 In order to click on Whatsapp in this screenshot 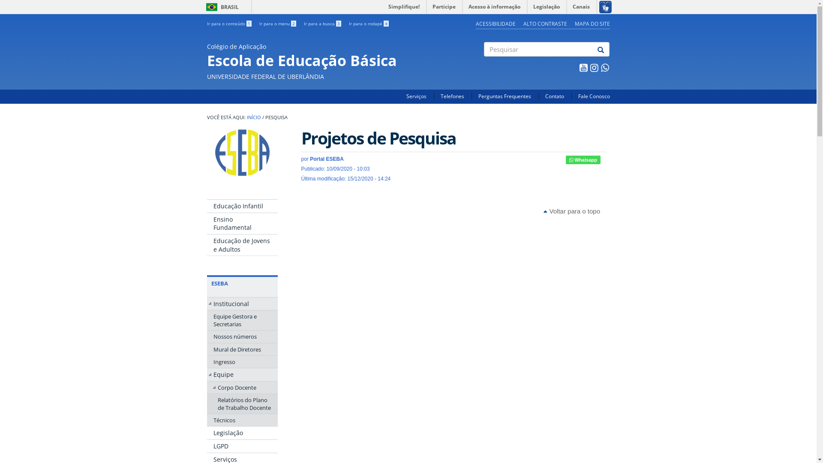, I will do `click(583, 160)`.